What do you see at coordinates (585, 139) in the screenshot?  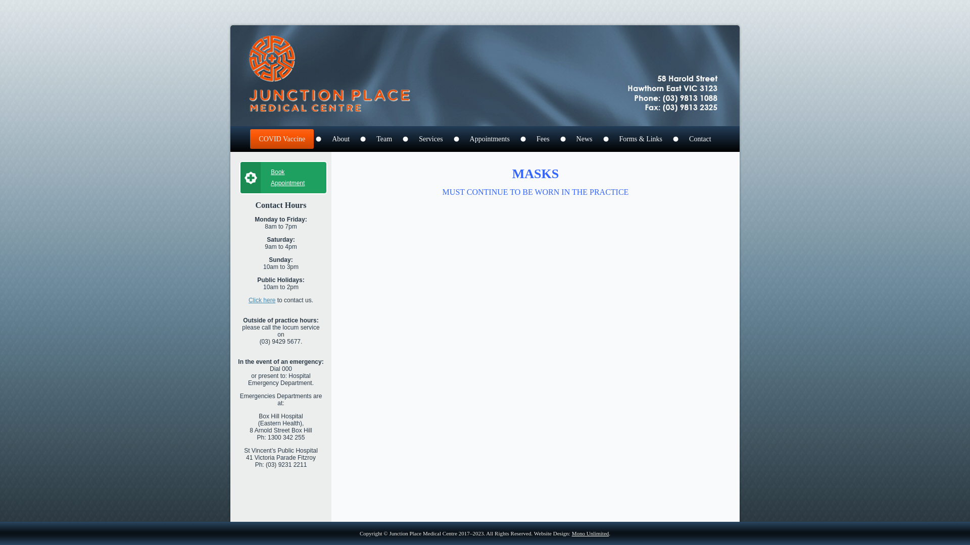 I see `News` at bounding box center [585, 139].